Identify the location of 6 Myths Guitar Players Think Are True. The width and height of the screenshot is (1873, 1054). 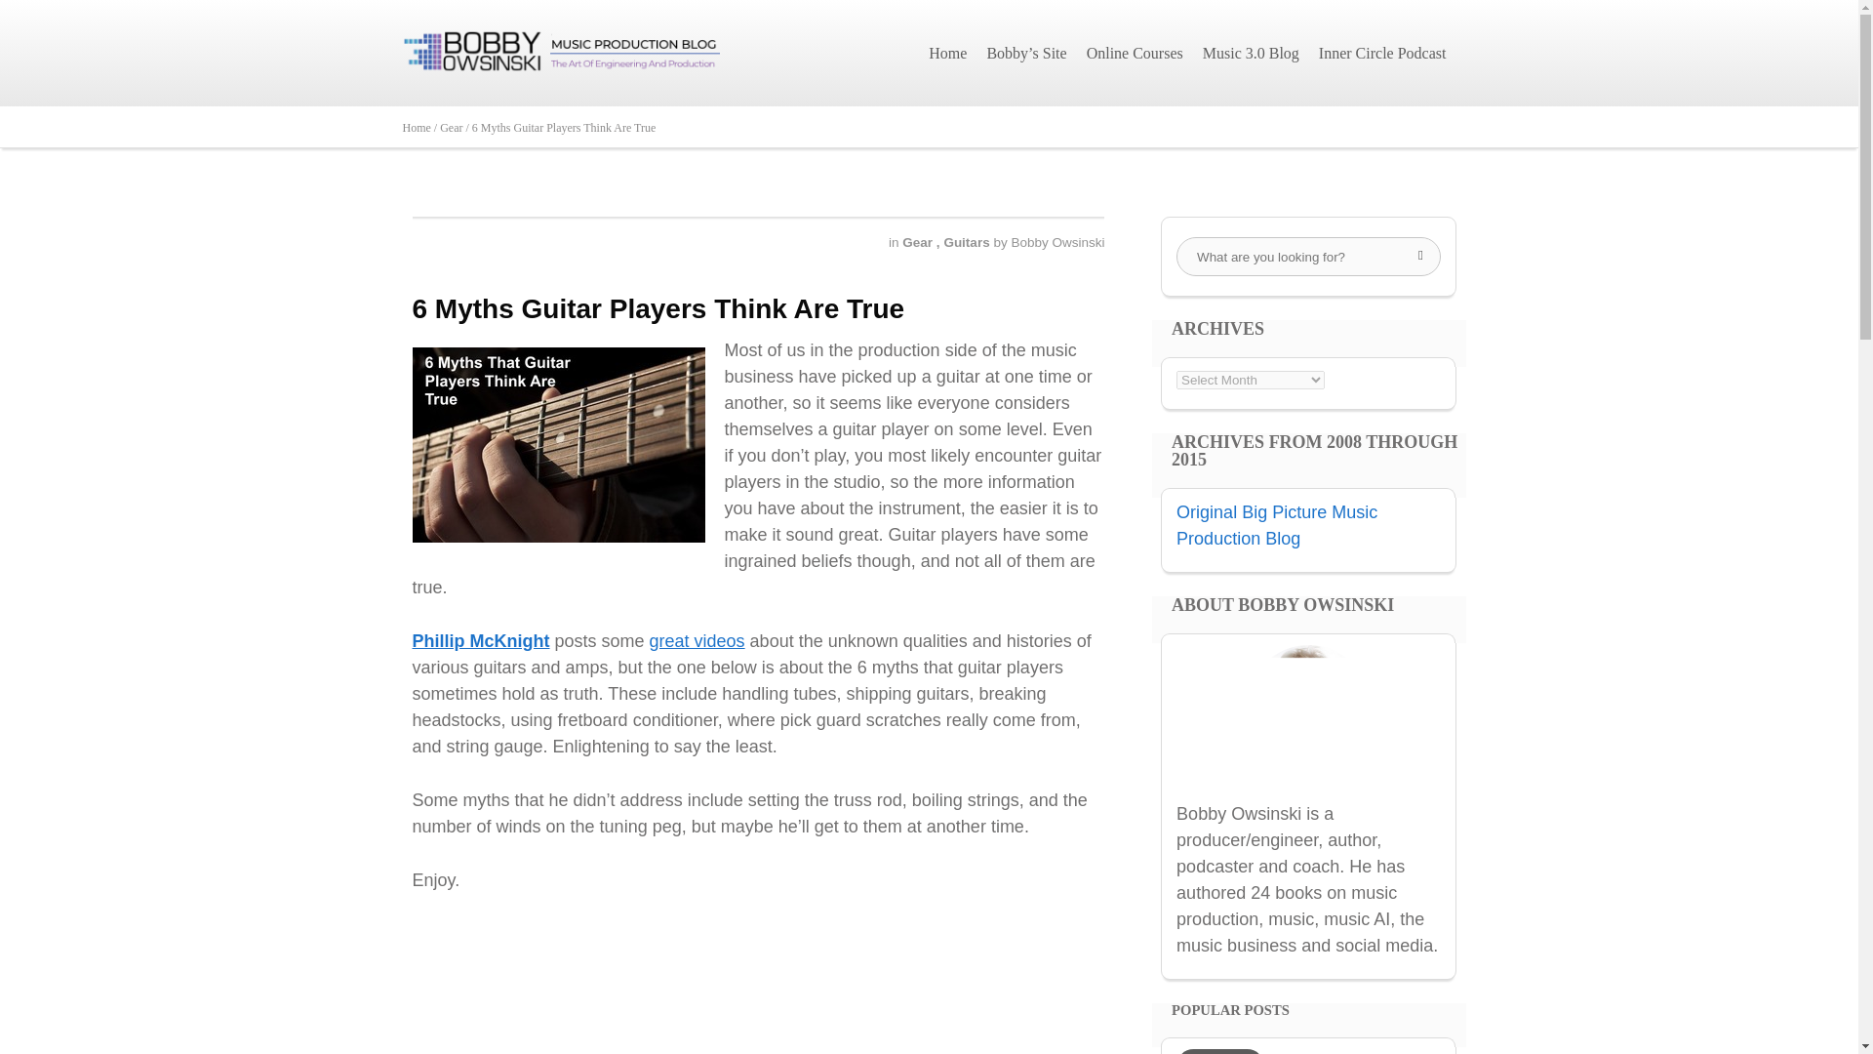
(658, 308).